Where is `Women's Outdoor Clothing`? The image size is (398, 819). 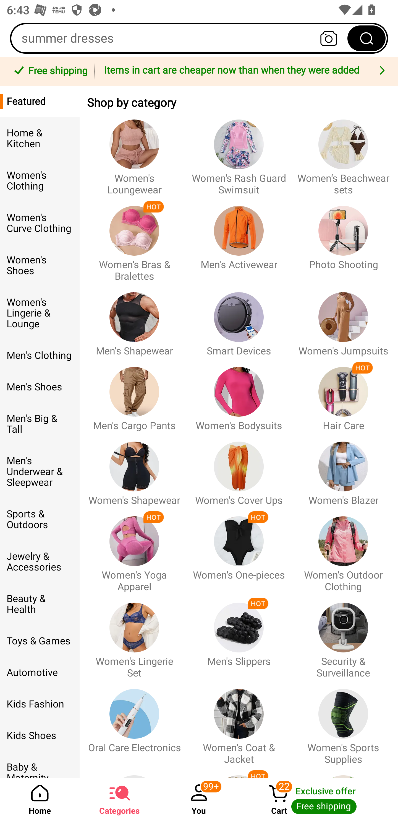
Women's Outdoor Clothing is located at coordinates (343, 550).